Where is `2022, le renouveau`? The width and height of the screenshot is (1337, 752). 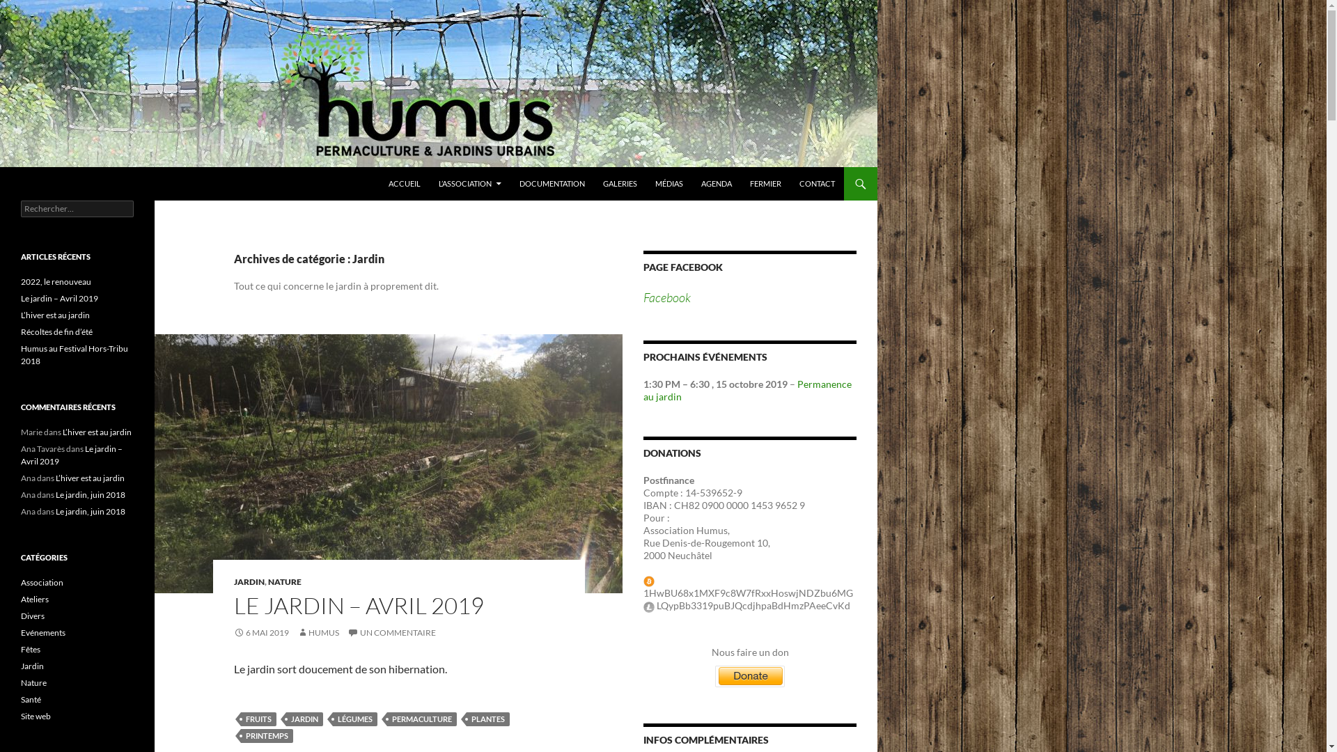 2022, le renouveau is located at coordinates (56, 281).